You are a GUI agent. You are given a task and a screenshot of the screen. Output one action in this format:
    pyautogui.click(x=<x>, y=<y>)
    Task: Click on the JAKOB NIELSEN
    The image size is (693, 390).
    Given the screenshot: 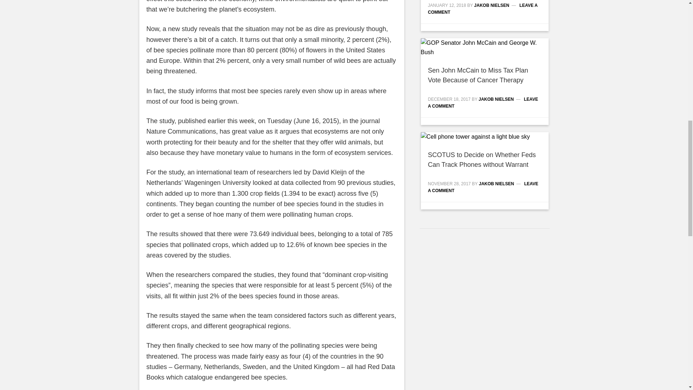 What is the action you would take?
    pyautogui.click(x=496, y=99)
    